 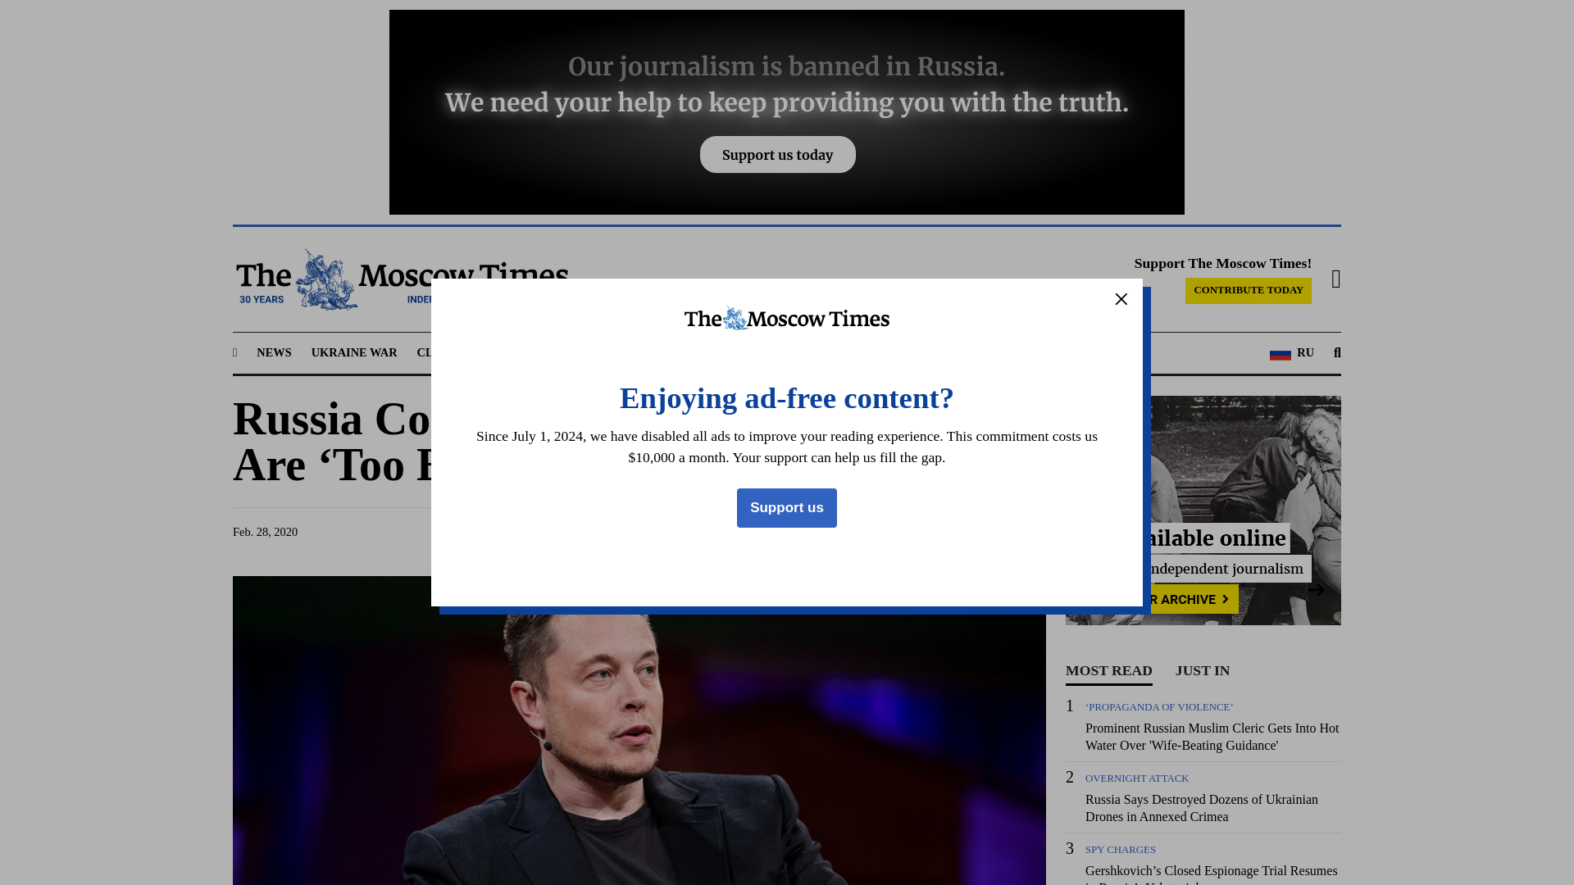 I want to click on OPINION, so click(x=766, y=352).